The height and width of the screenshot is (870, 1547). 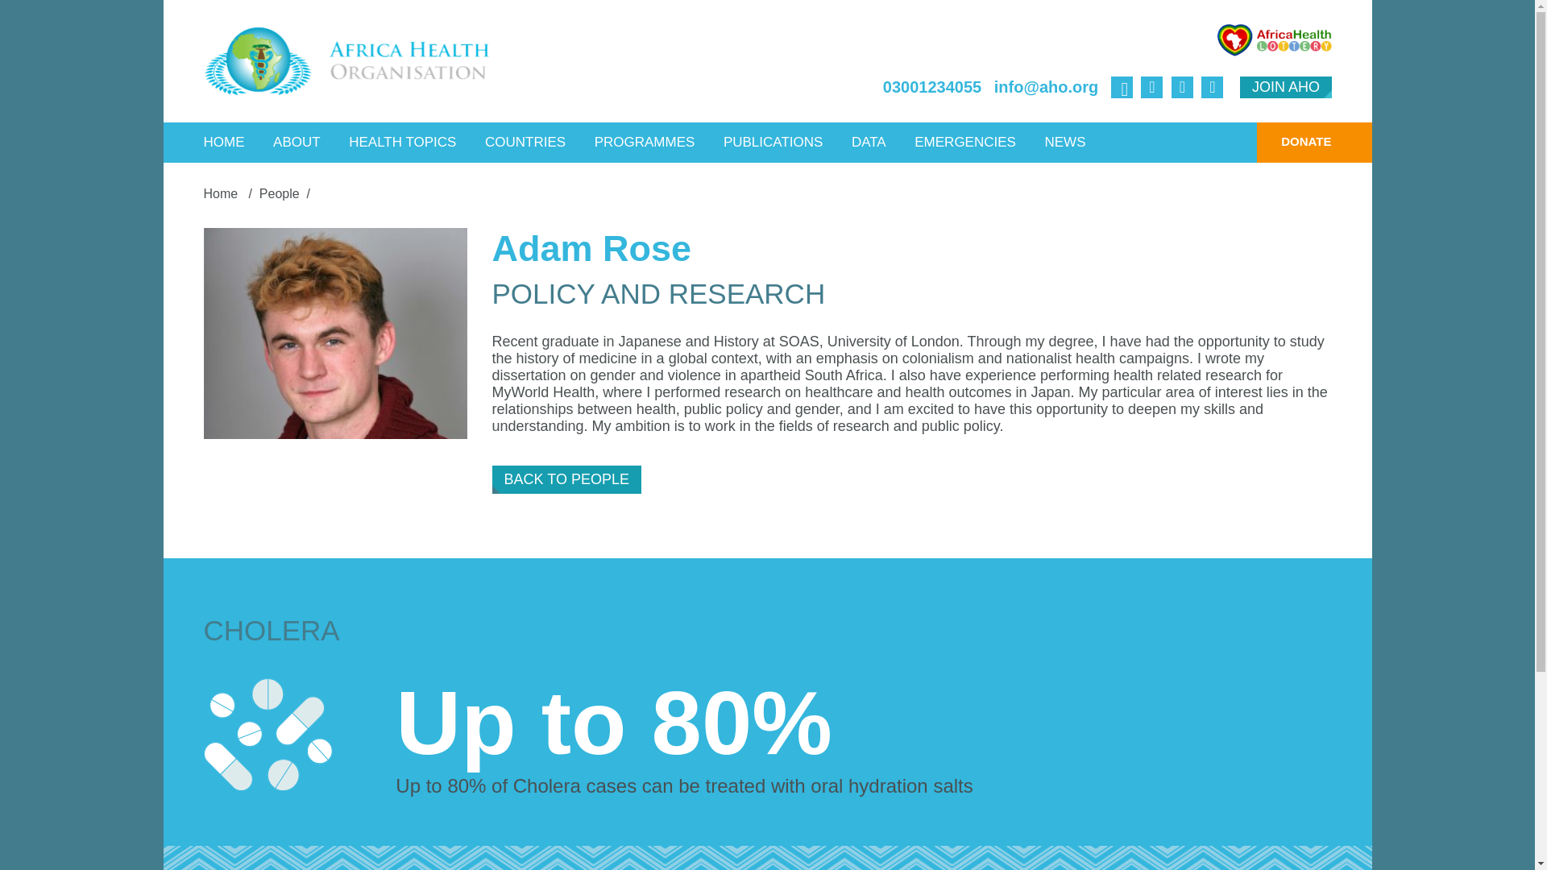 I want to click on PROGRAMMES, so click(x=645, y=142).